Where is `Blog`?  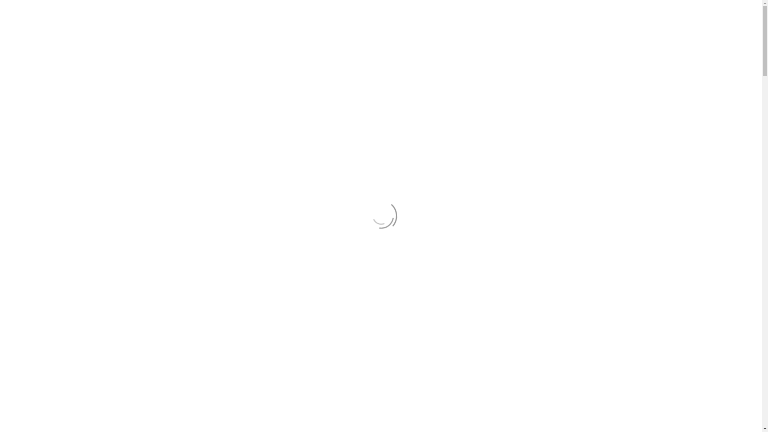 Blog is located at coordinates (495, 36).